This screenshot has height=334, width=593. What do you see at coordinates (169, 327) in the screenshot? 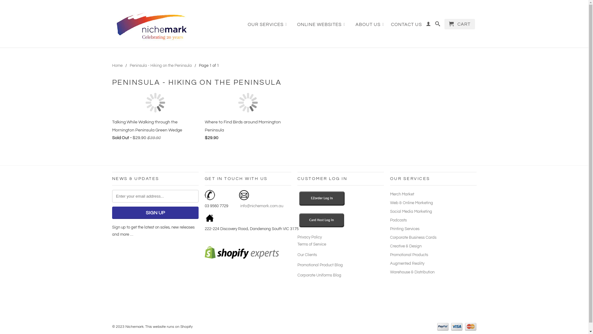
I see `This website runs on Shopify` at bounding box center [169, 327].